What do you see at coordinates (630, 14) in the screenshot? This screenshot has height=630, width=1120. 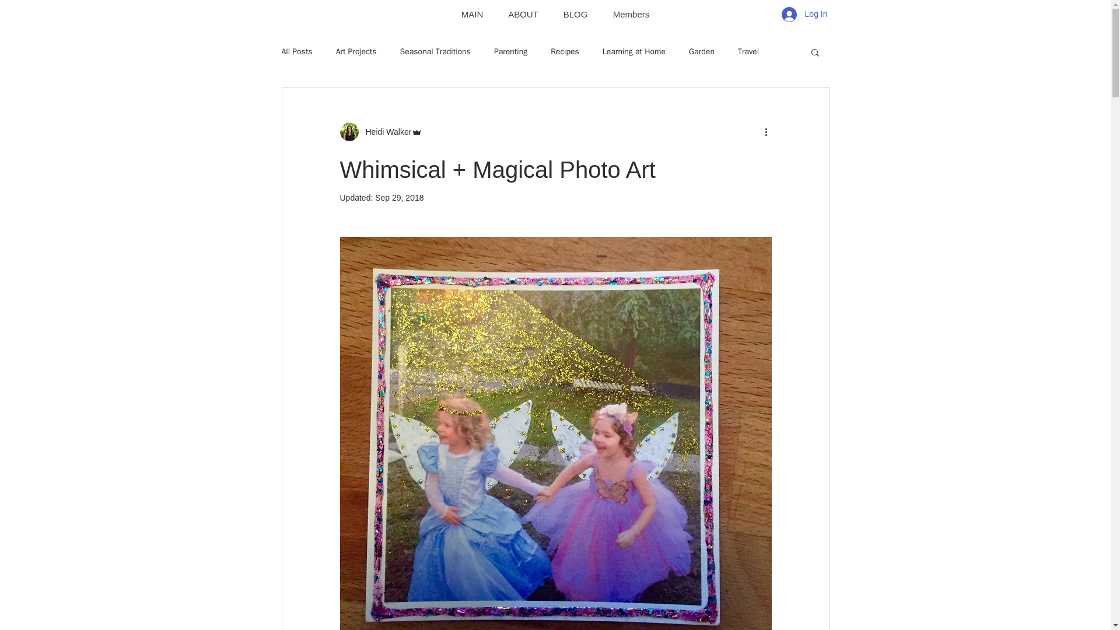 I see `Members` at bounding box center [630, 14].